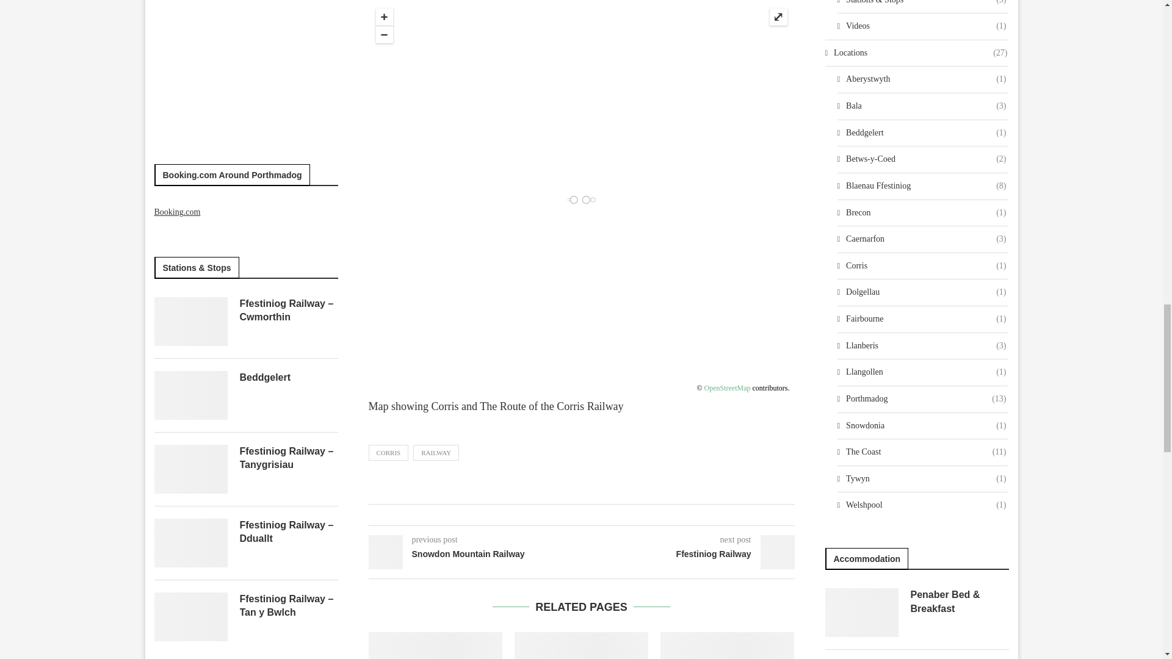 Image resolution: width=1172 pixels, height=659 pixels. What do you see at coordinates (778, 17) in the screenshot?
I see `Toggle full-screen` at bounding box center [778, 17].